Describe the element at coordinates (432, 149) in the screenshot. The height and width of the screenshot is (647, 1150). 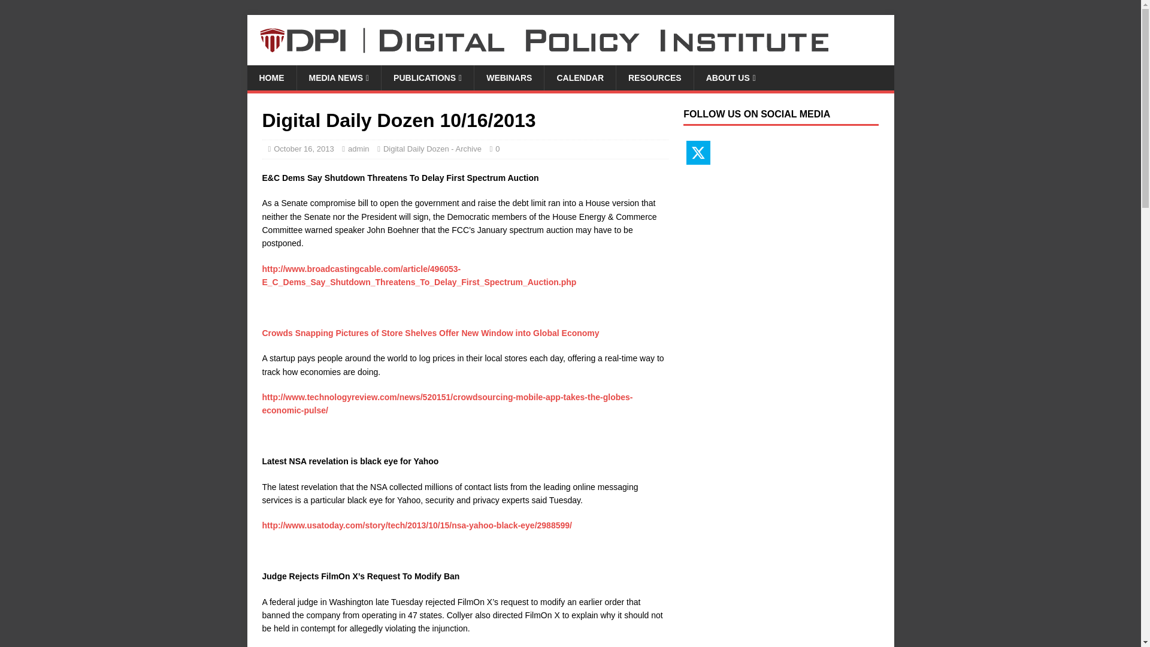
I see `Digital Daily Dozen - Archive` at that location.